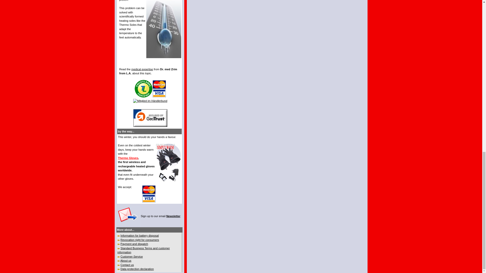 The height and width of the screenshot is (273, 486). I want to click on Customer-Service, so click(132, 256).